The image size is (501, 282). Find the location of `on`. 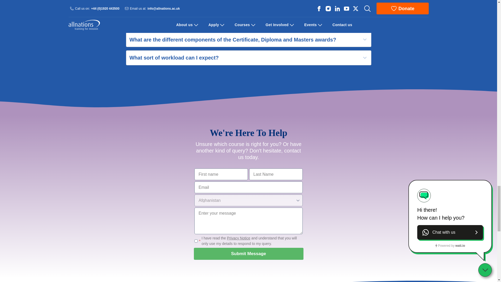

on is located at coordinates (196, 241).